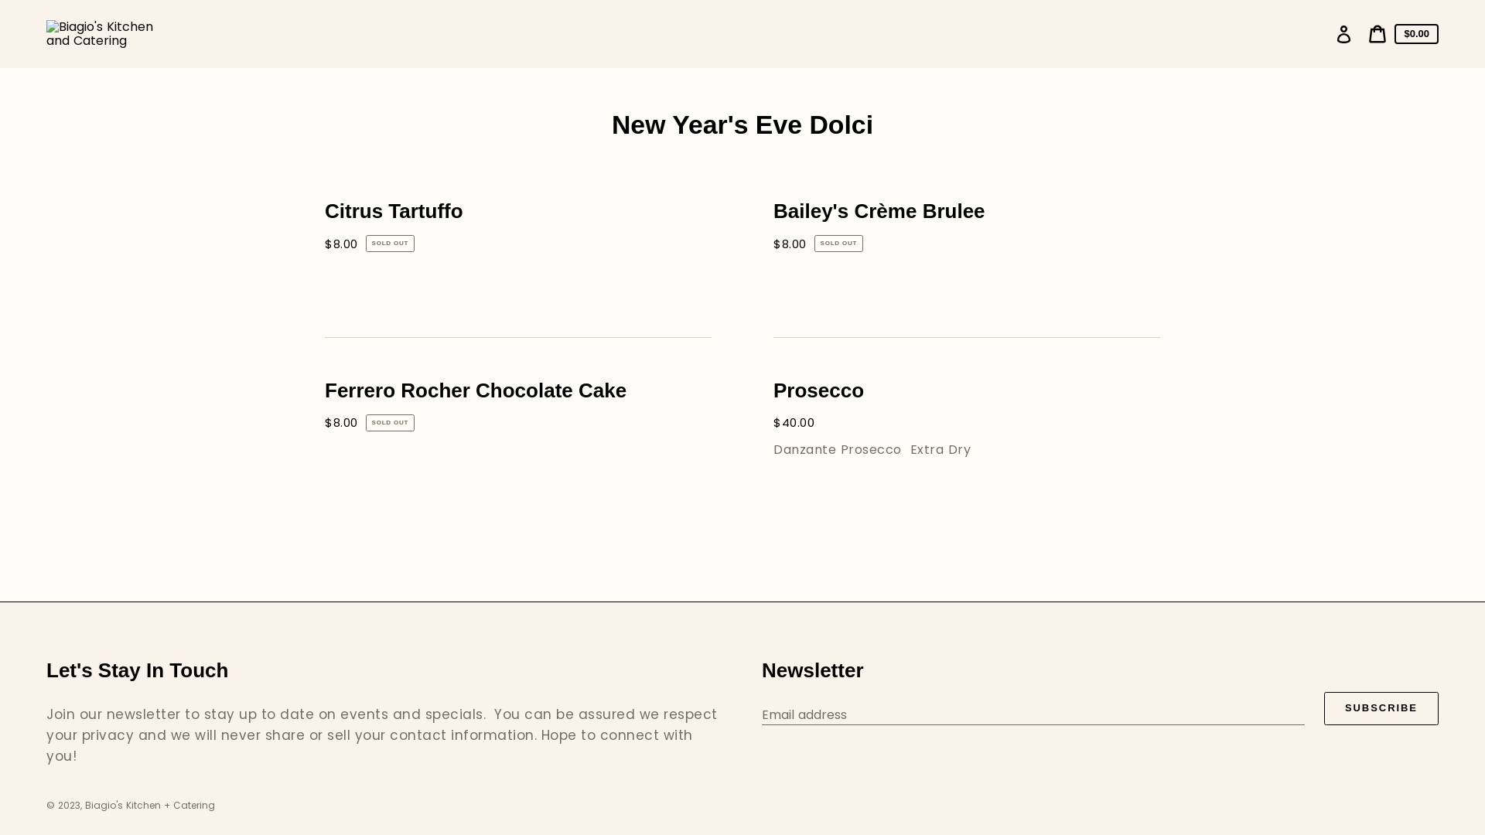 Image resolution: width=1485 pixels, height=835 pixels. What do you see at coordinates (967, 435) in the screenshot?
I see `Prosecco` at bounding box center [967, 435].